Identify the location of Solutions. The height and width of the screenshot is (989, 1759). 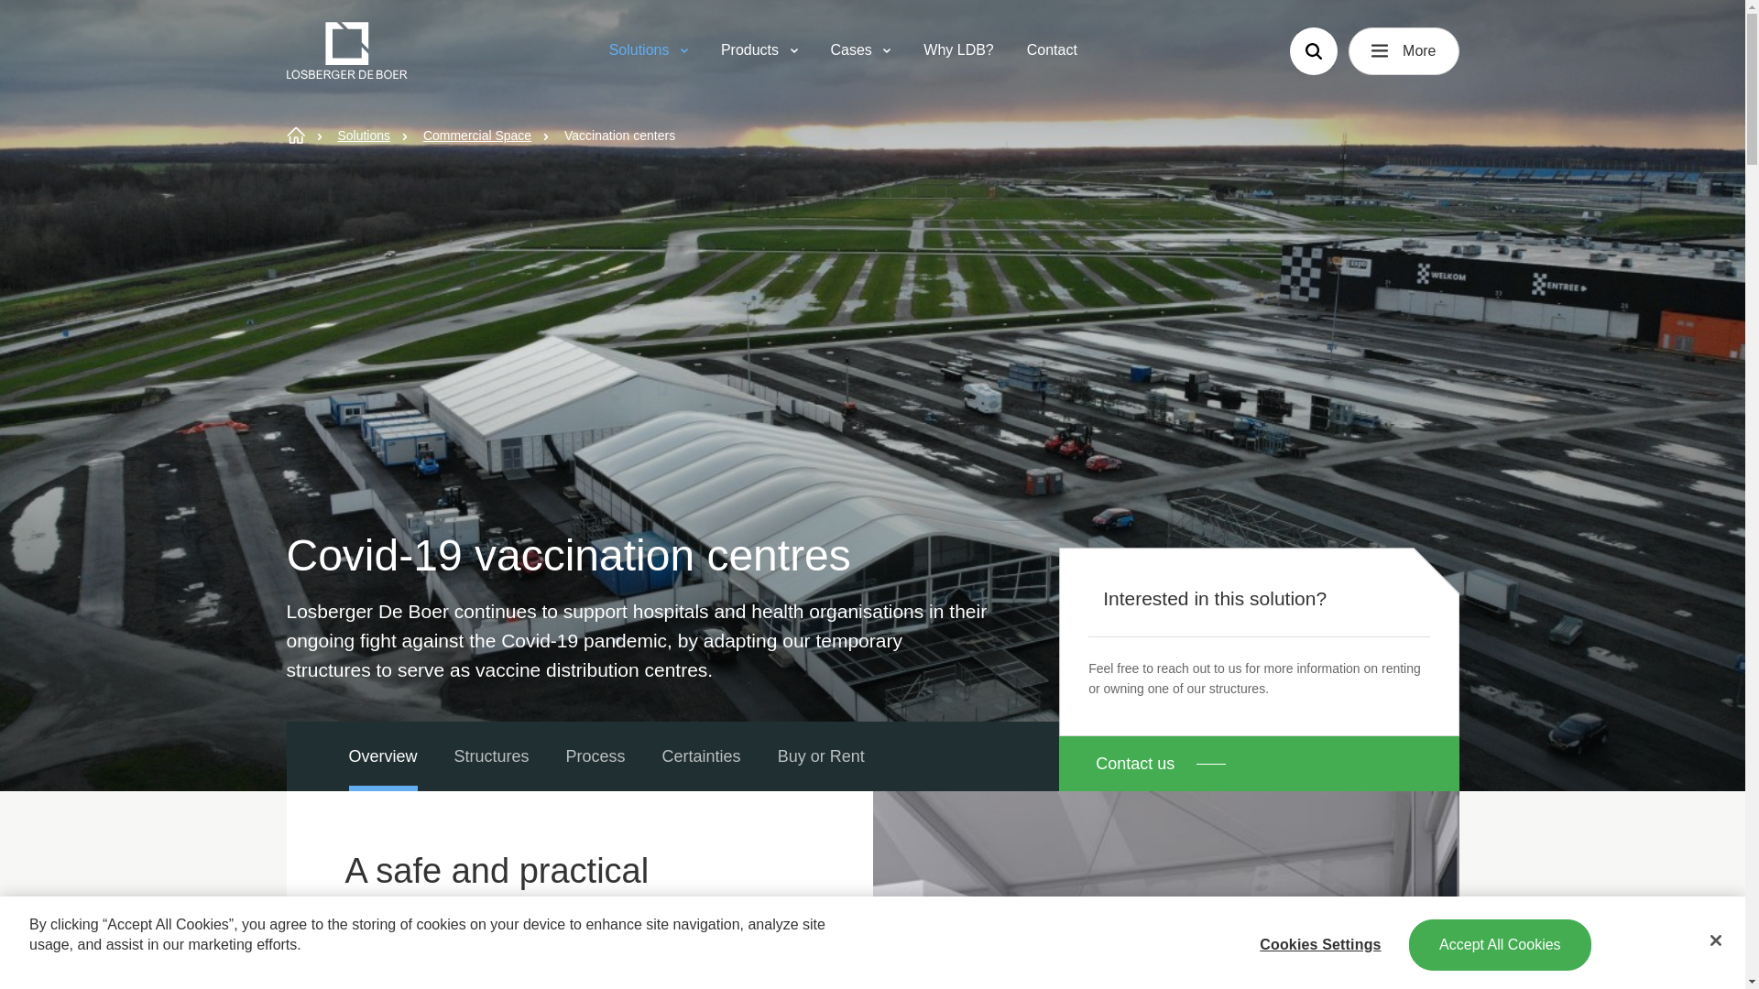
(364, 136).